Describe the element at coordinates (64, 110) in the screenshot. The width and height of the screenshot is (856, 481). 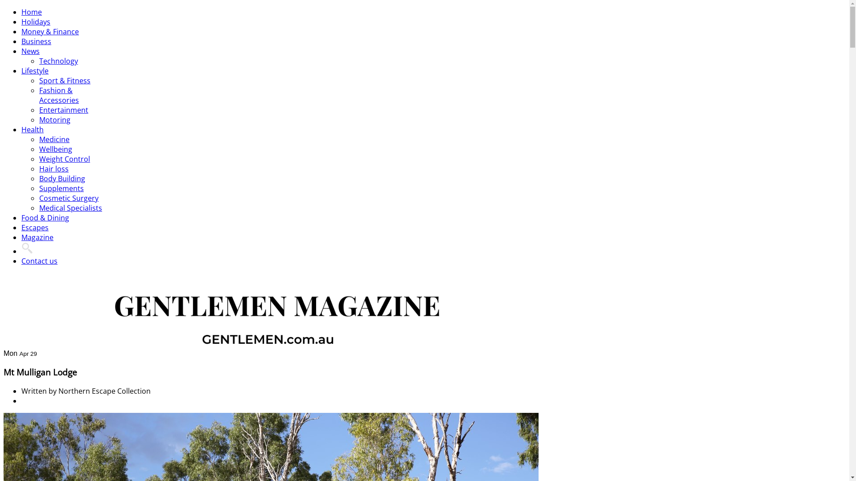
I see `Entertainment` at that location.